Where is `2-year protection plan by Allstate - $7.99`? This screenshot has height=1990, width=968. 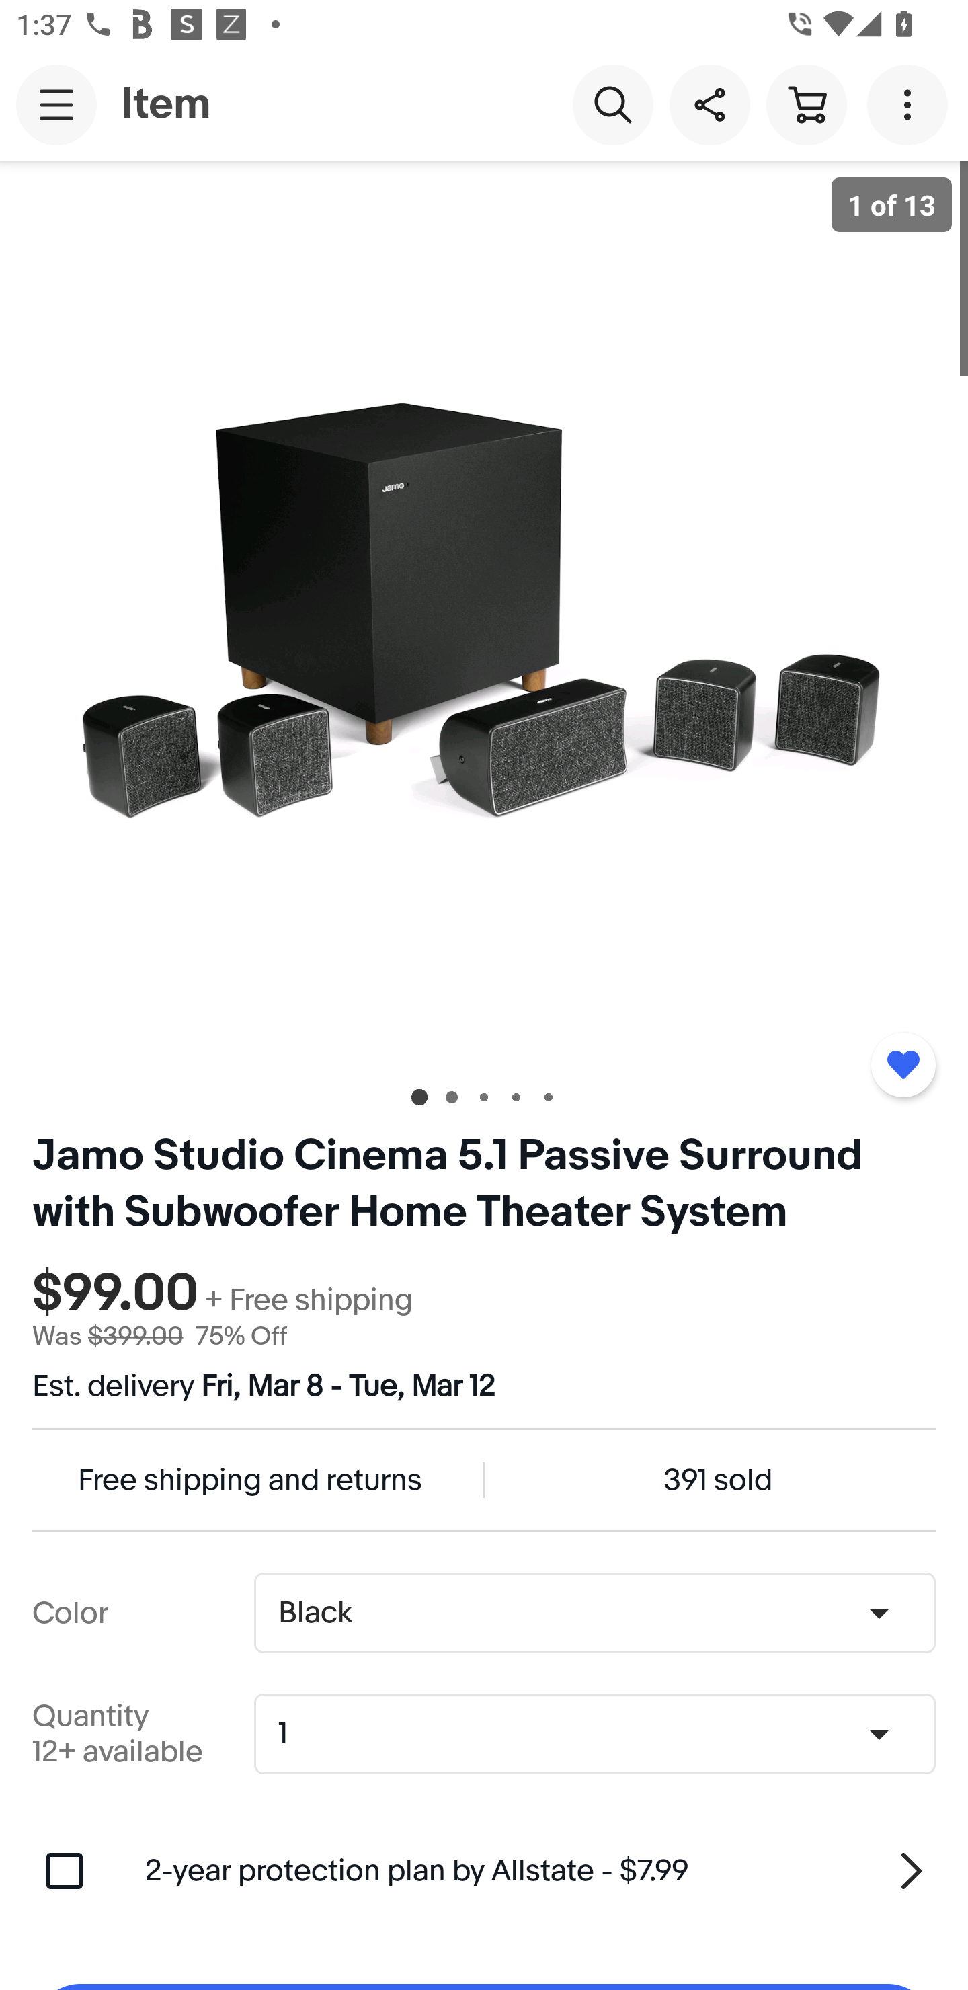 2-year protection plan by Allstate - $7.99 is located at coordinates (540, 1870).